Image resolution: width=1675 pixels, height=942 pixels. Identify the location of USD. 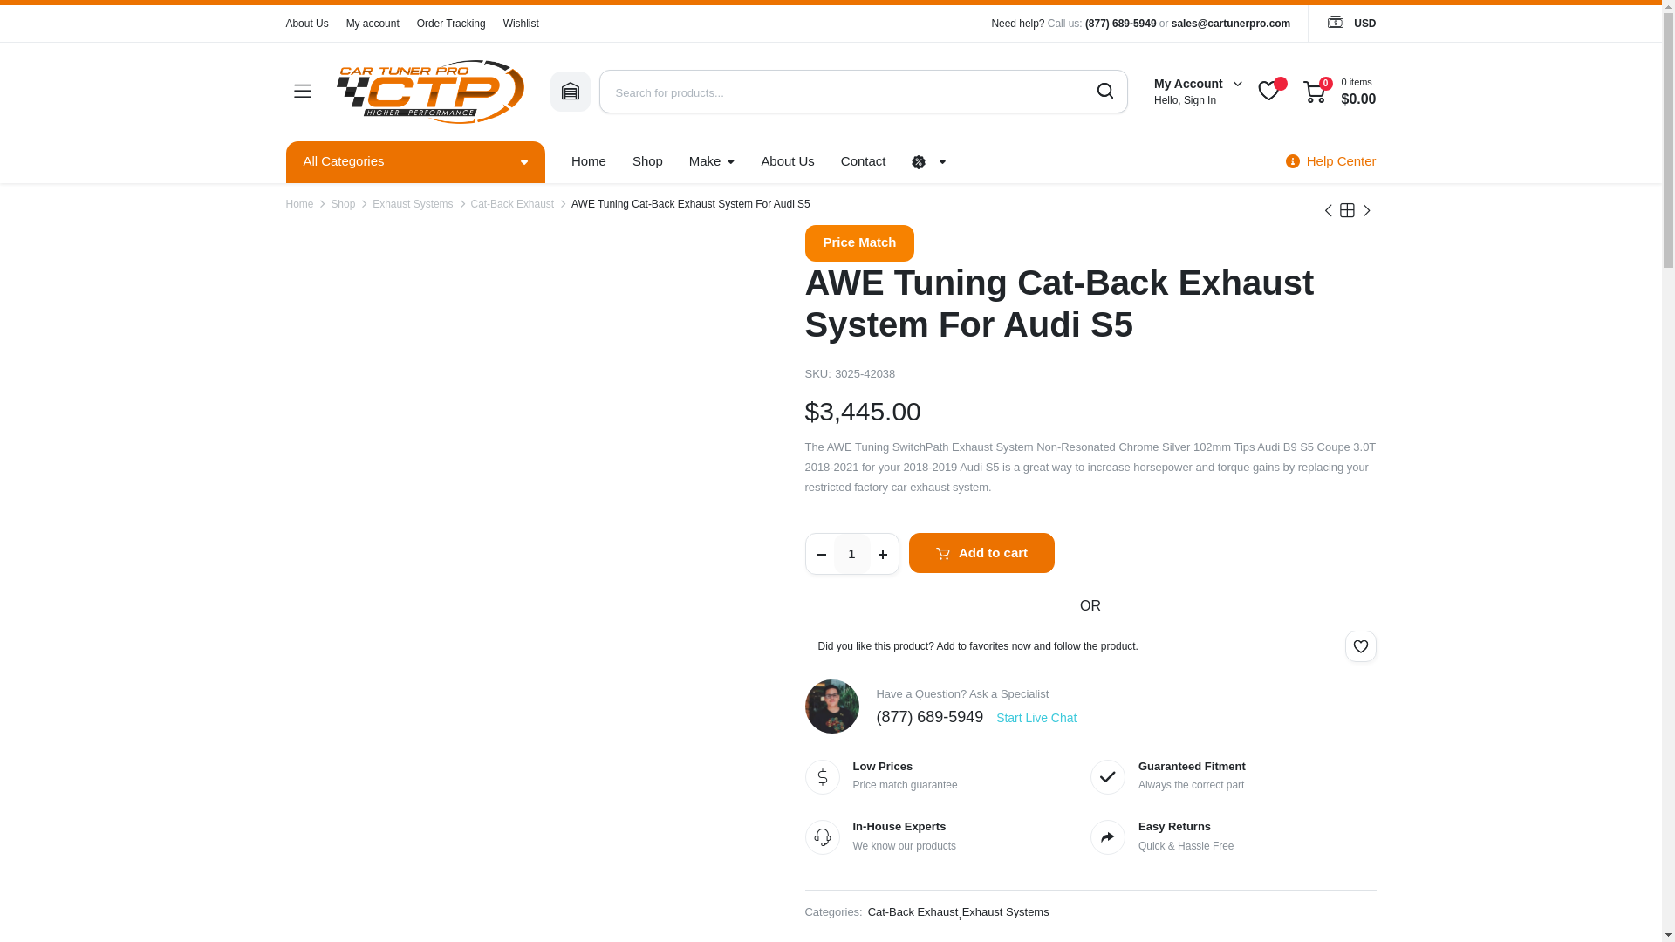
(1350, 23).